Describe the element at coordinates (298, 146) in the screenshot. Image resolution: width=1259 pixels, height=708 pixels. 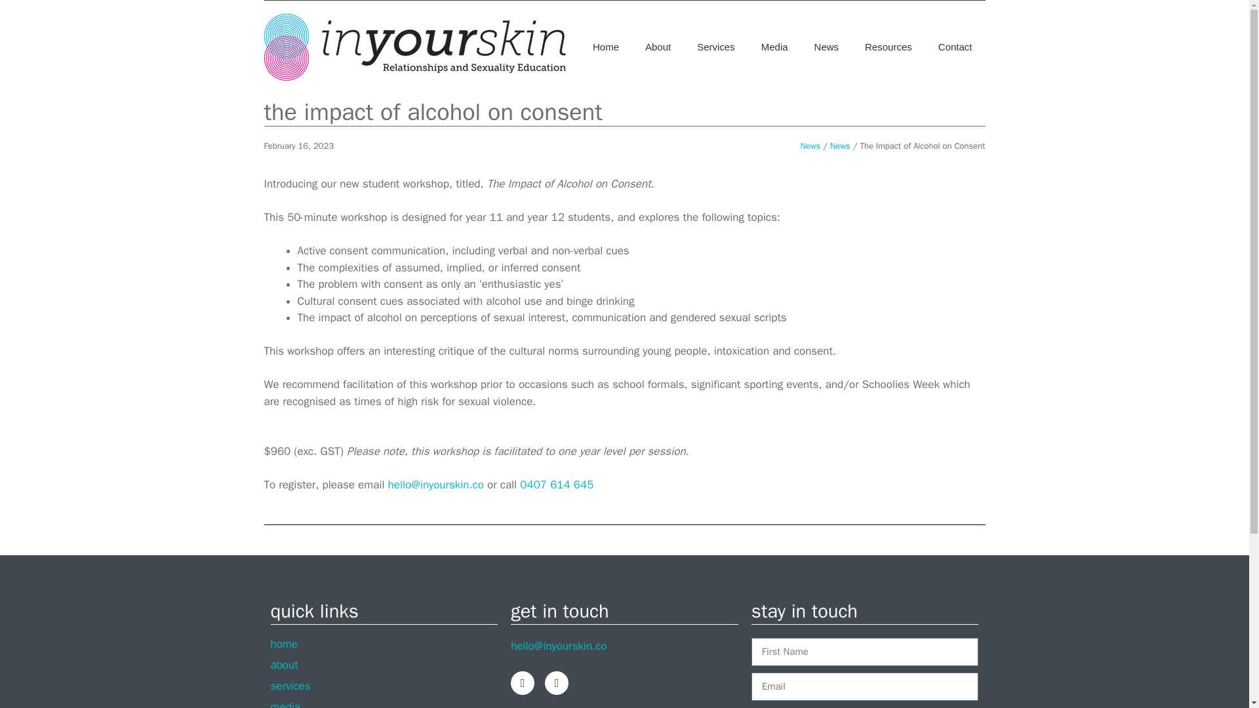
I see `February 16, 2023` at that location.